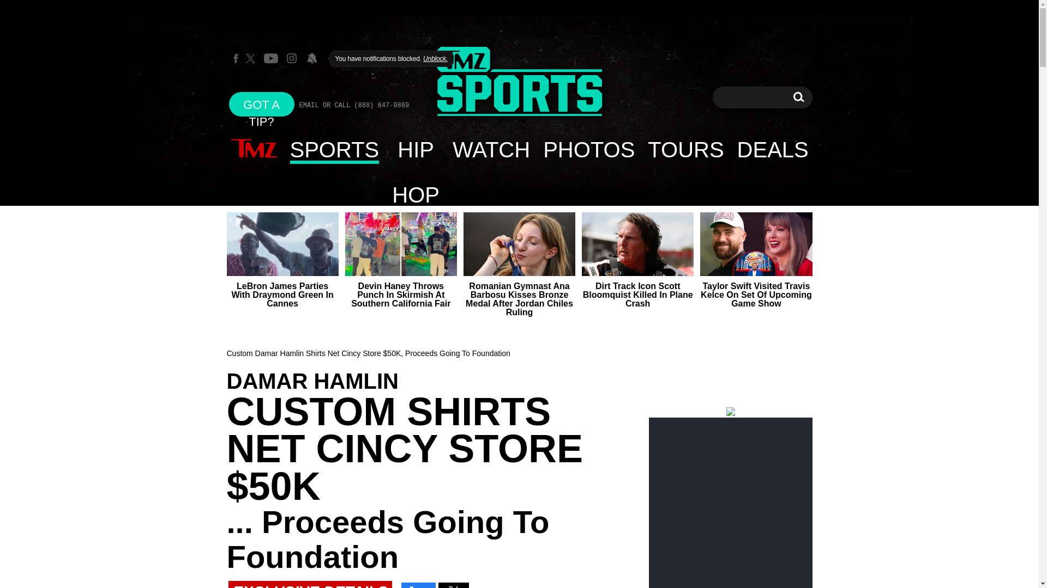  What do you see at coordinates (588, 149) in the screenshot?
I see `Search` at bounding box center [588, 149].